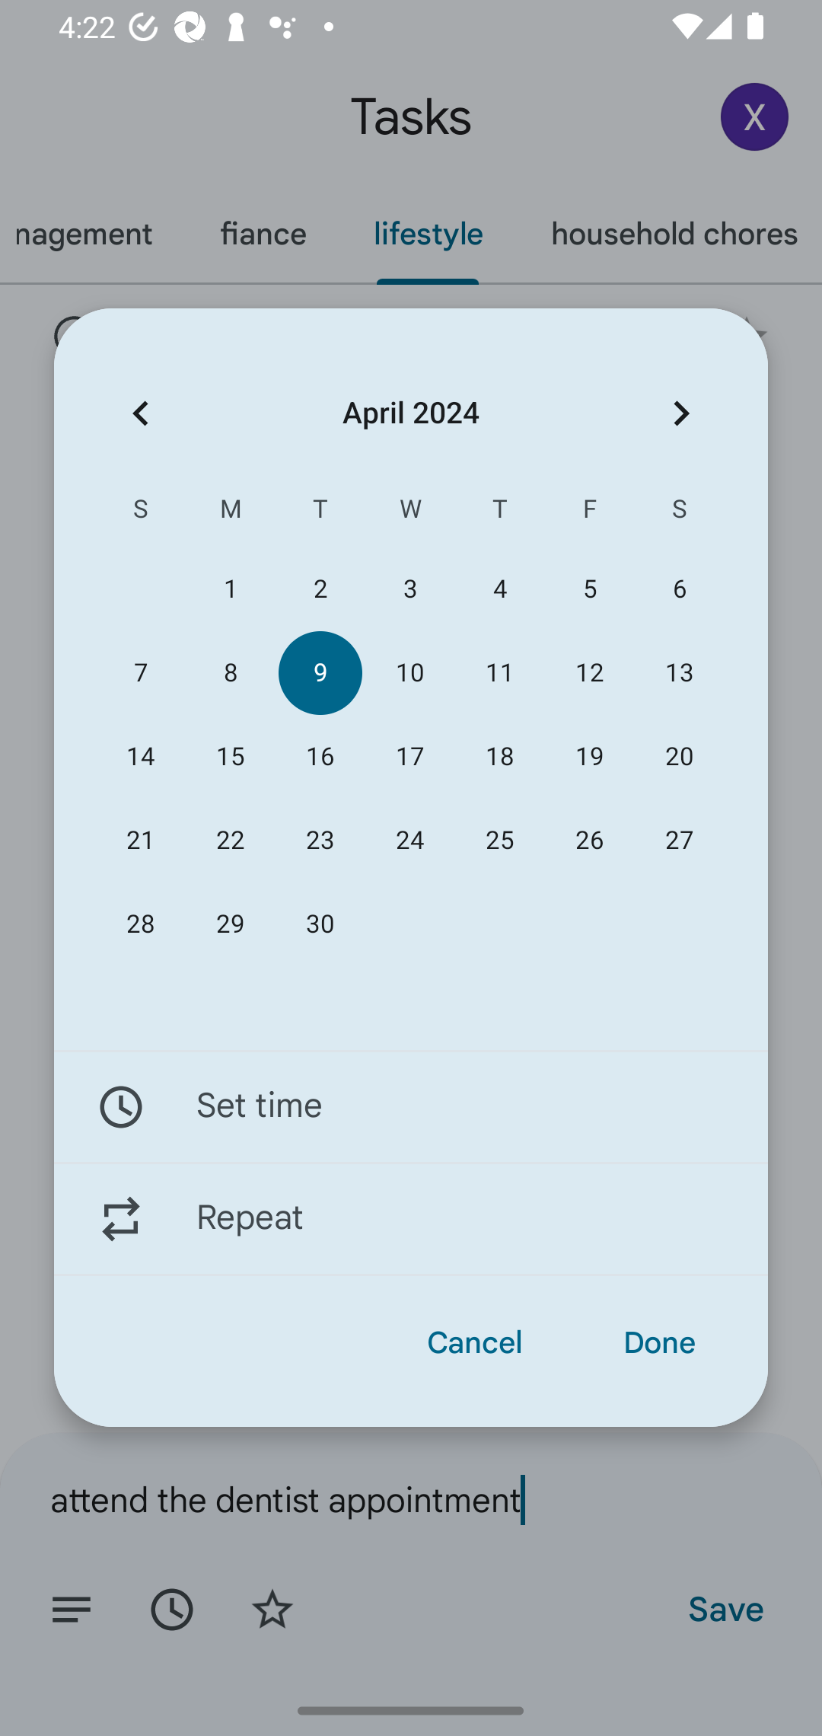  Describe the element at coordinates (411, 1106) in the screenshot. I see `Set time` at that location.